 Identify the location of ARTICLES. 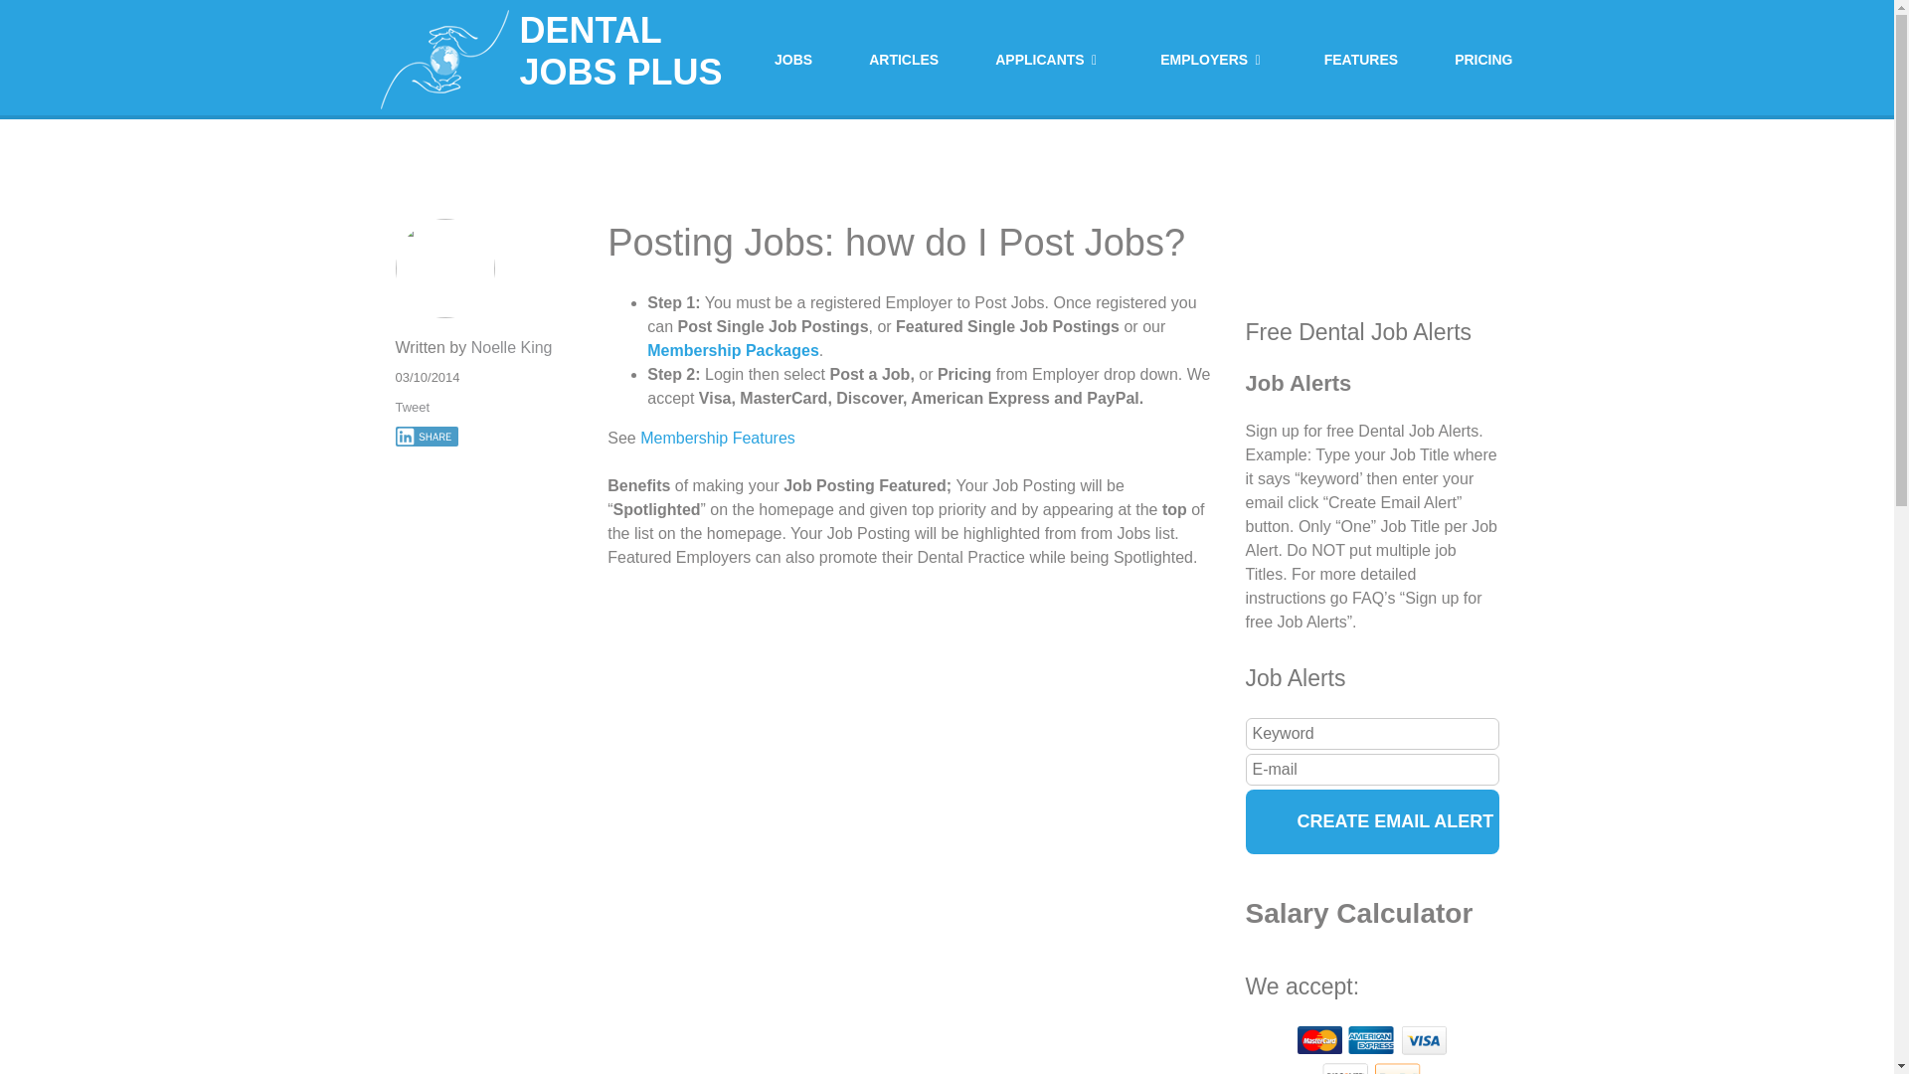
(904, 60).